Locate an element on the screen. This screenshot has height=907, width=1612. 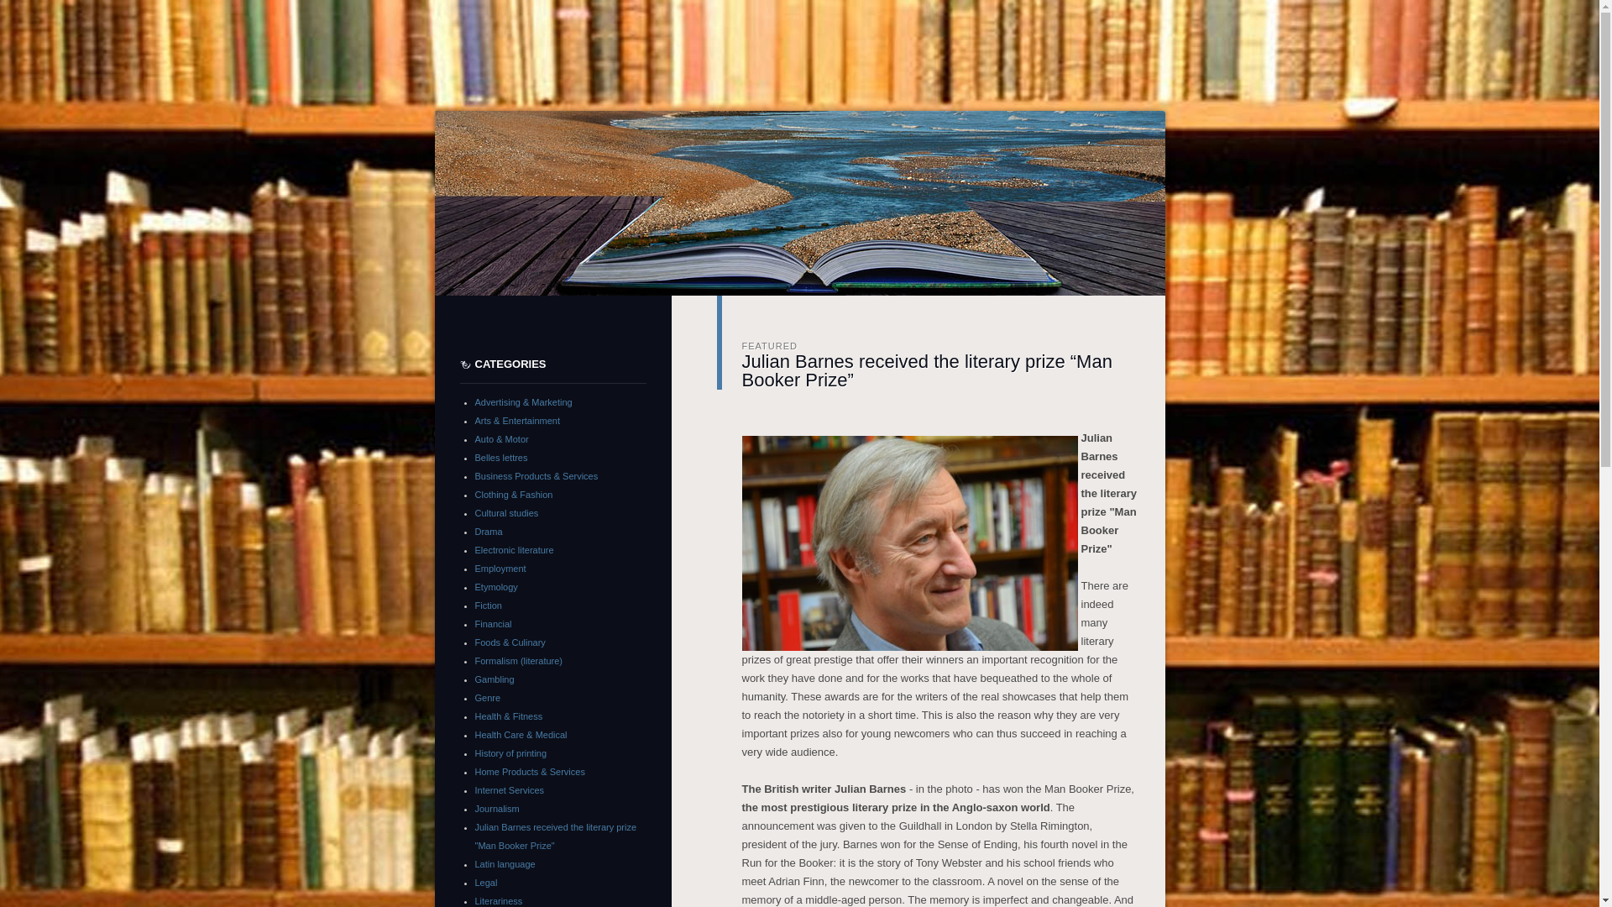
Legal is located at coordinates (487, 883).